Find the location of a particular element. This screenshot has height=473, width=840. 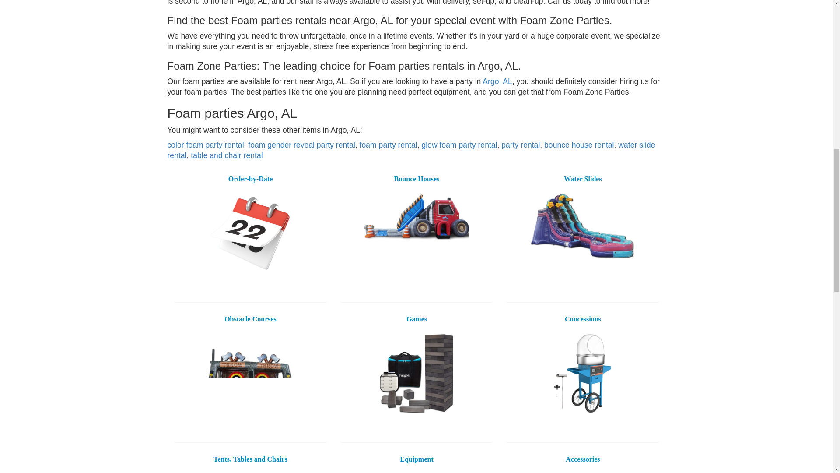

foam gender reveal party rental is located at coordinates (301, 145).